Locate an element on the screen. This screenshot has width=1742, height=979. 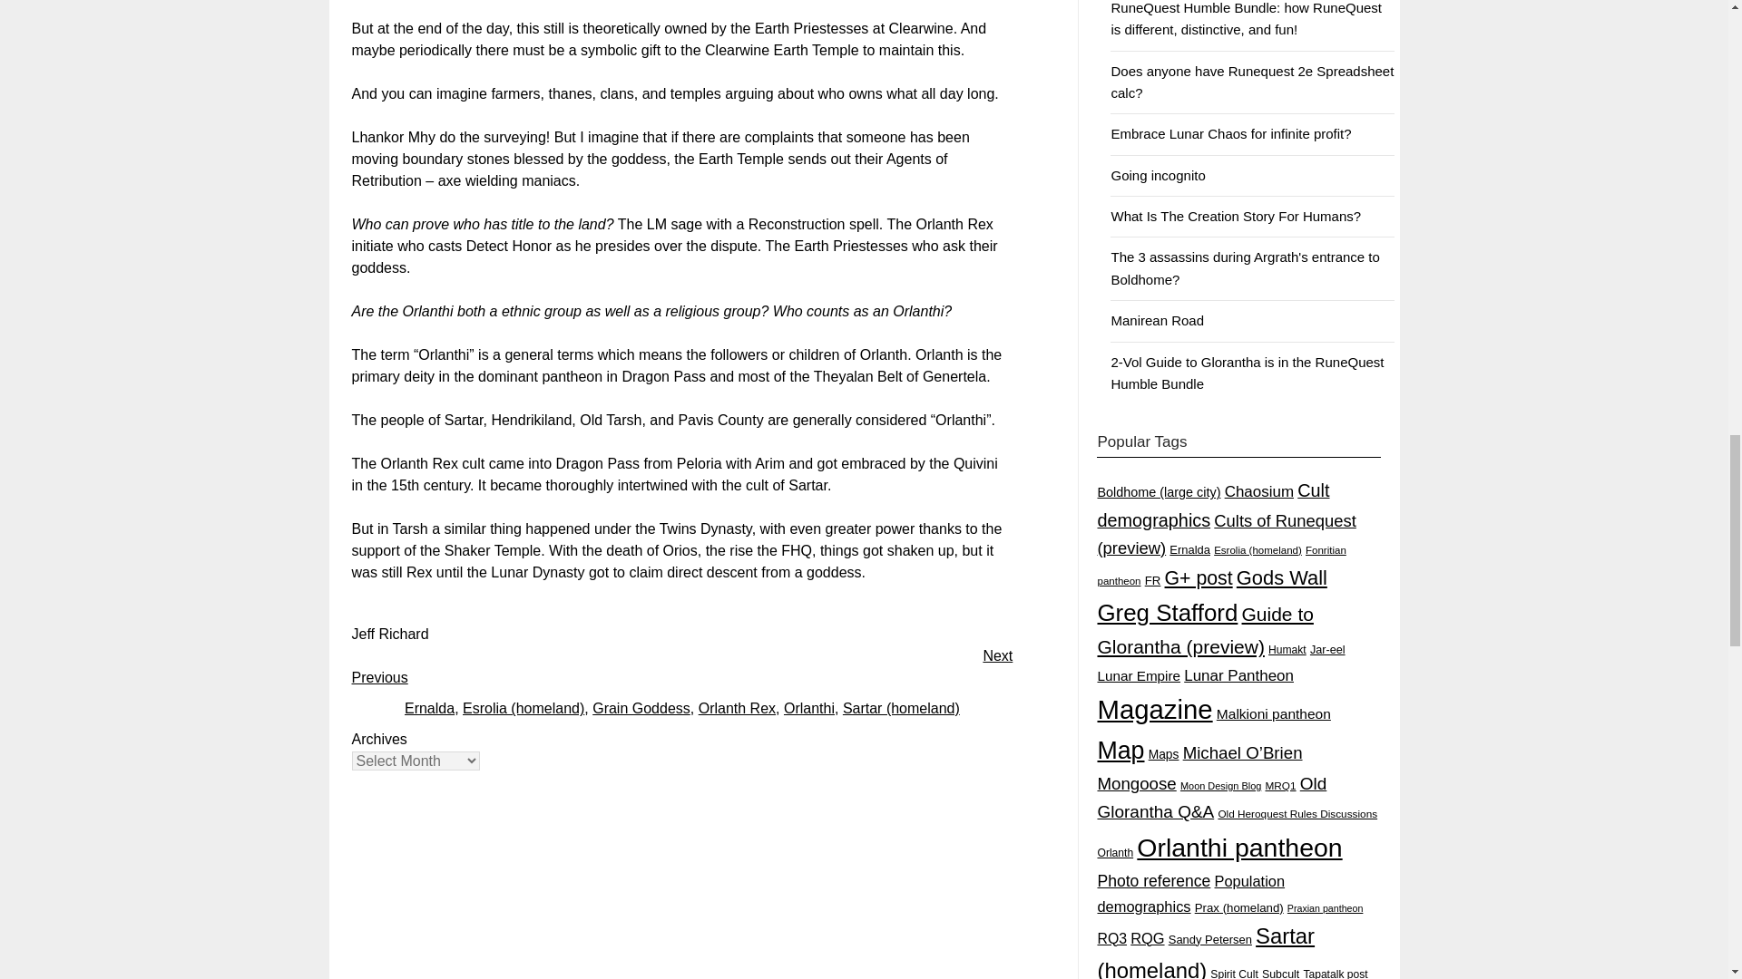
Previous is located at coordinates (379, 677).